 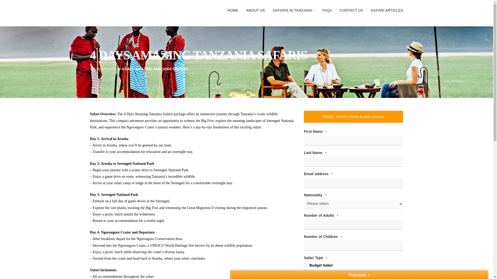 I want to click on Mid Range Safari, so click(x=305, y=272).